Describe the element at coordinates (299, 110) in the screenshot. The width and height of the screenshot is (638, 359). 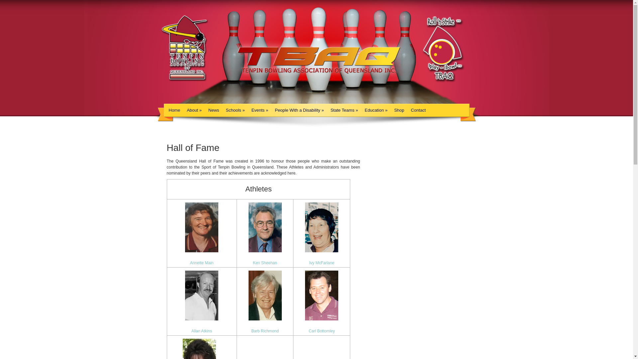
I see `People With a Disability` at that location.